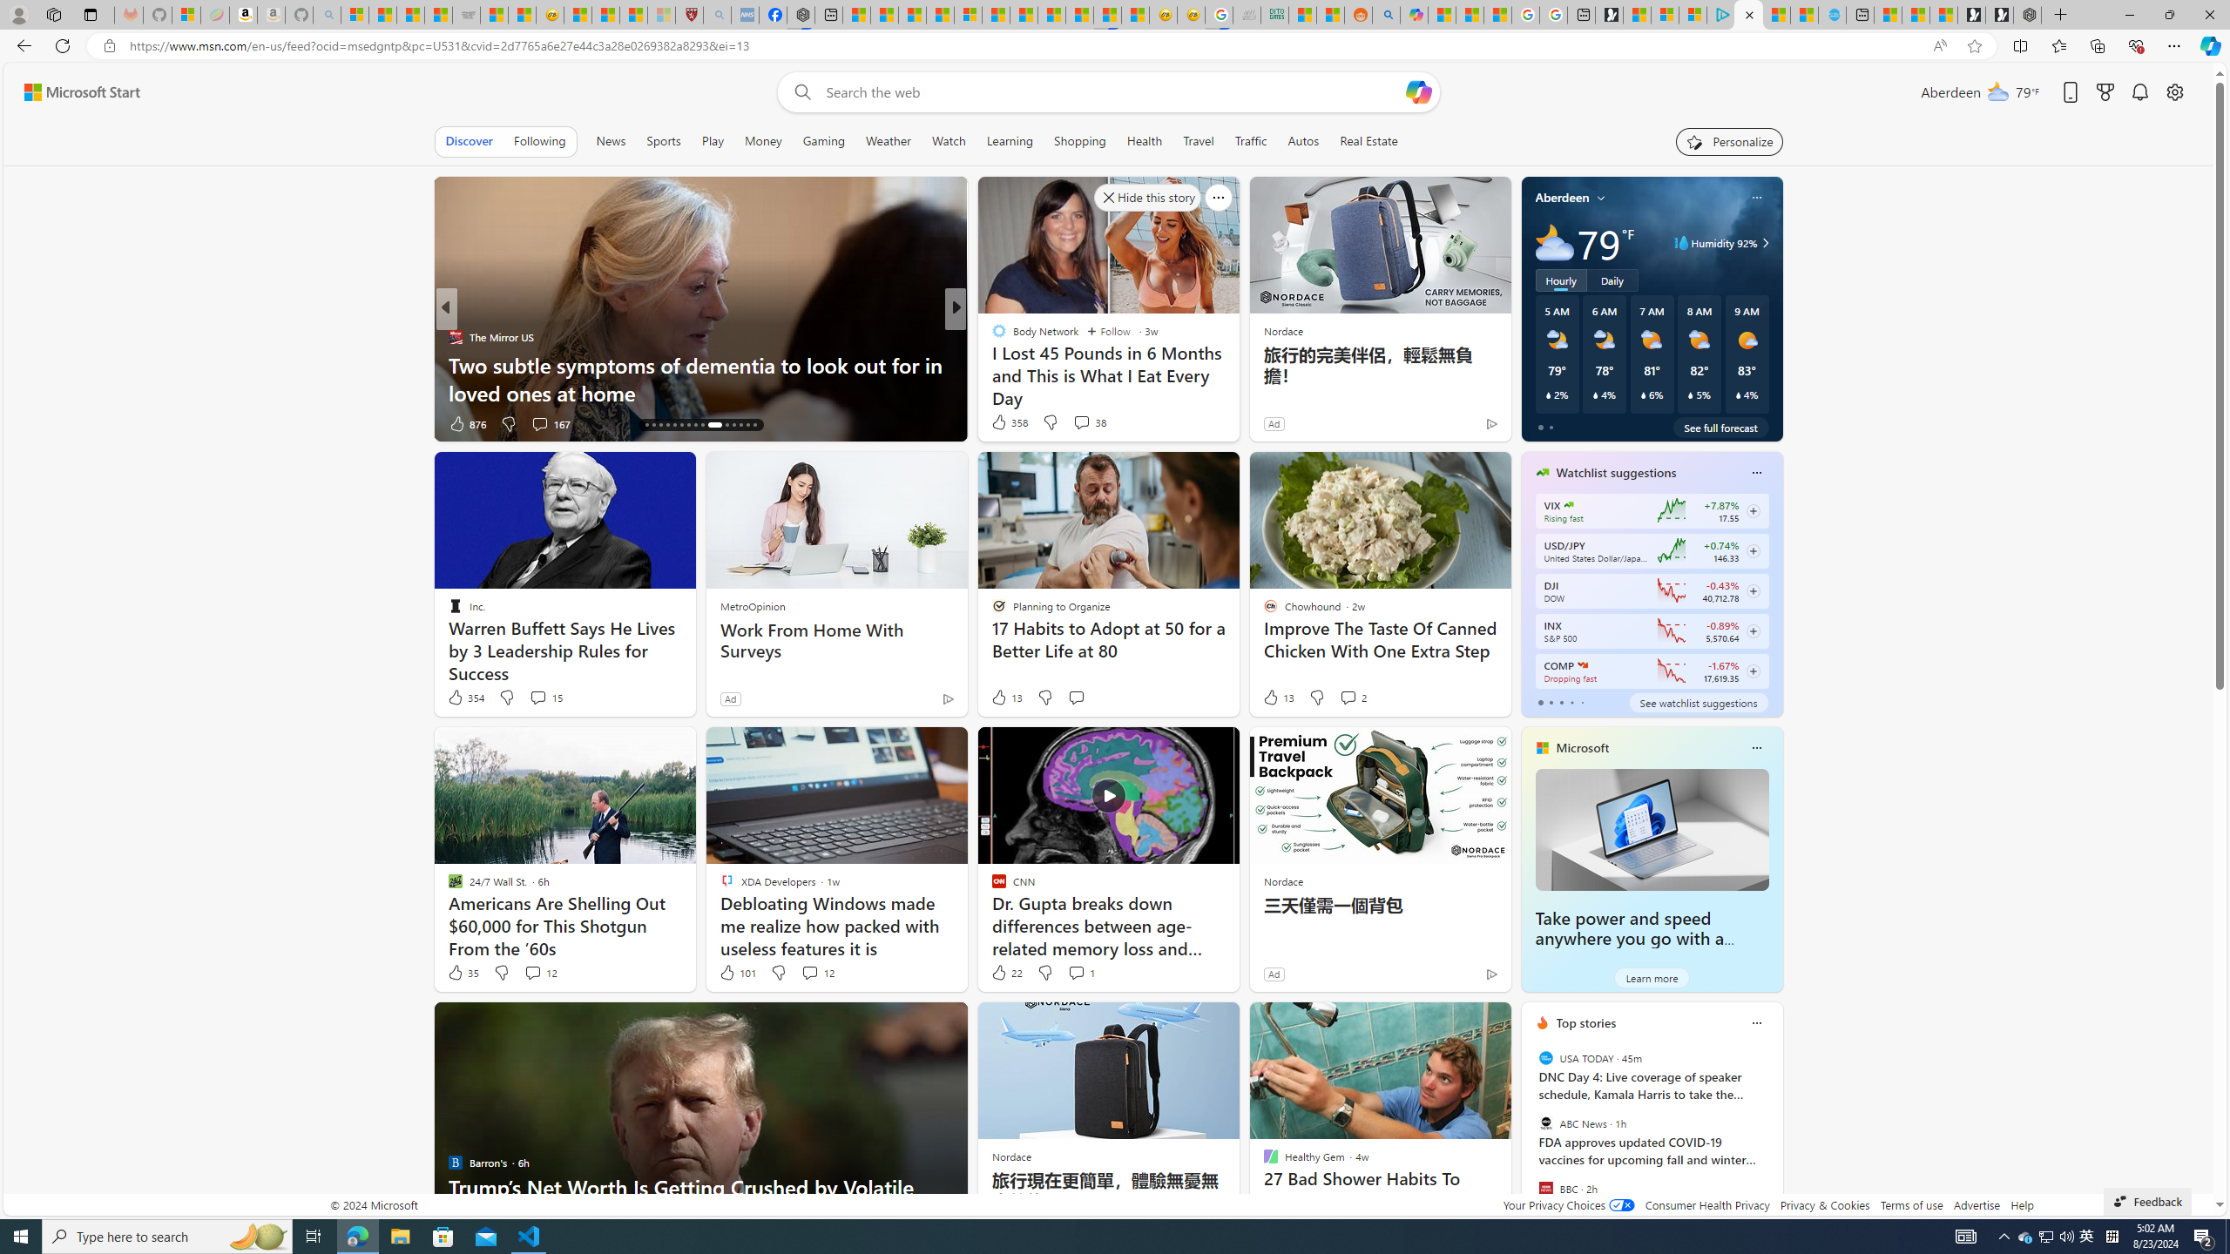 The image size is (2230, 1254). Describe the element at coordinates (674, 425) in the screenshot. I see `AutomationID: tab-20` at that location.